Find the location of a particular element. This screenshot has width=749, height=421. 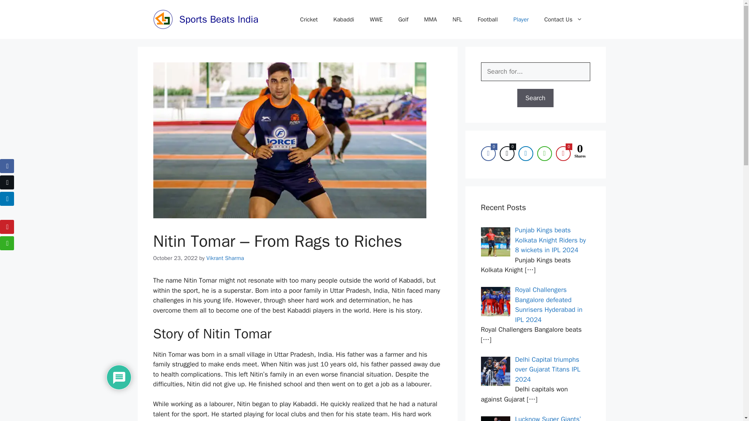

Football is located at coordinates (488, 19).